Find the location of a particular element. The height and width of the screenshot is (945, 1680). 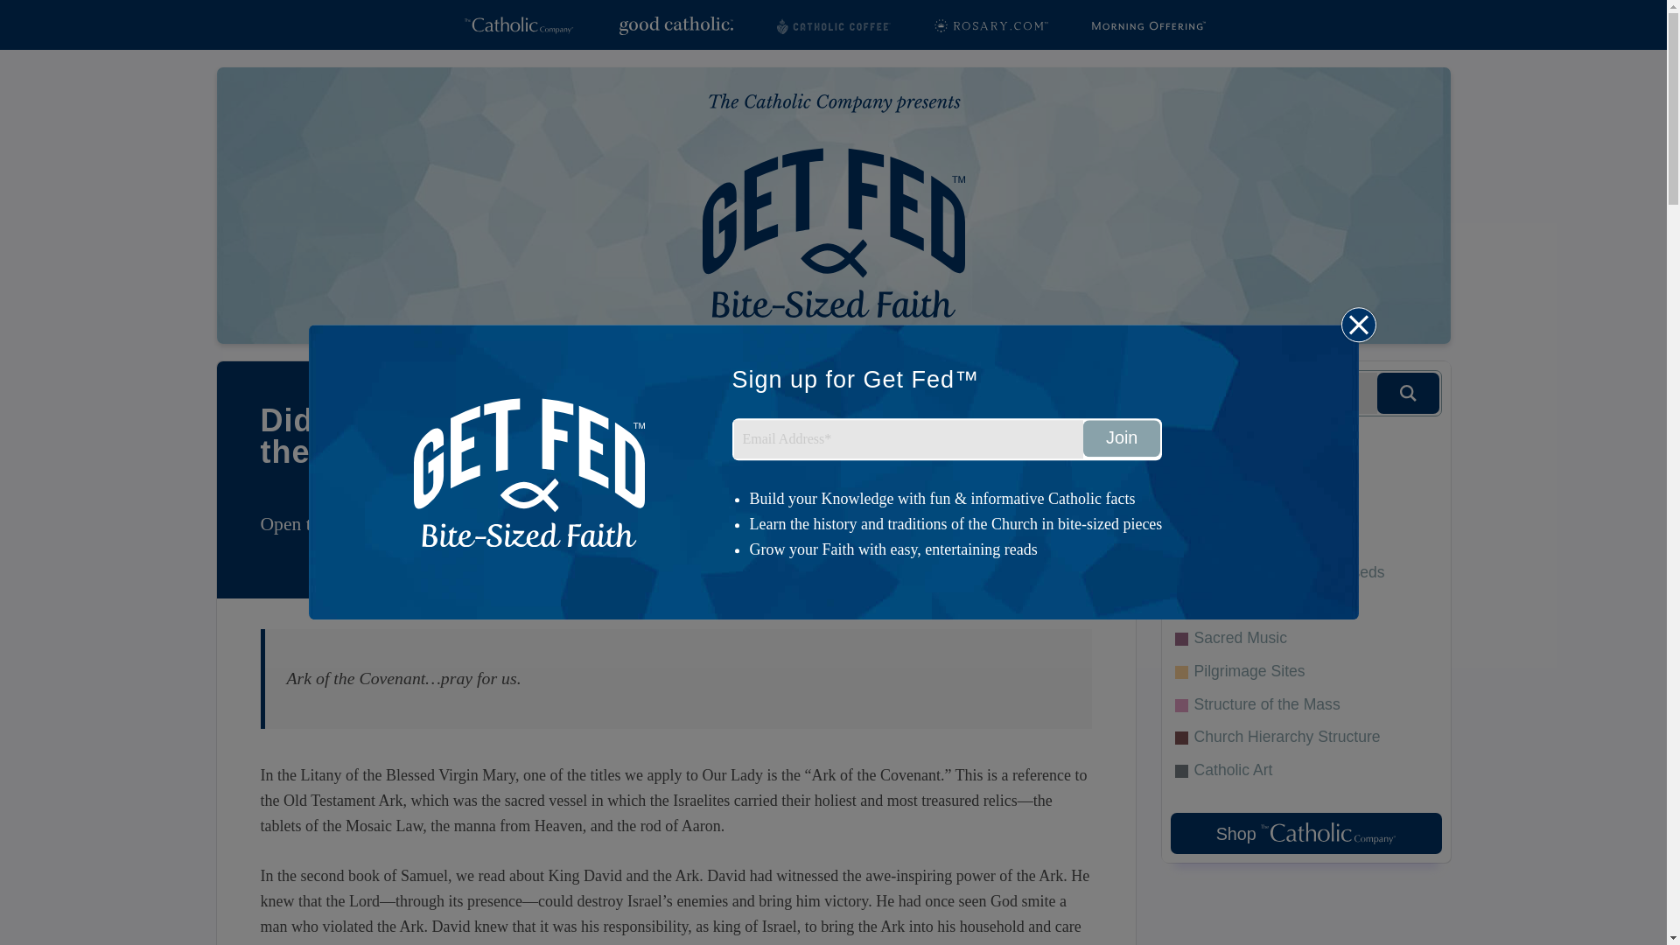

Fun Facts is located at coordinates (1305, 492).